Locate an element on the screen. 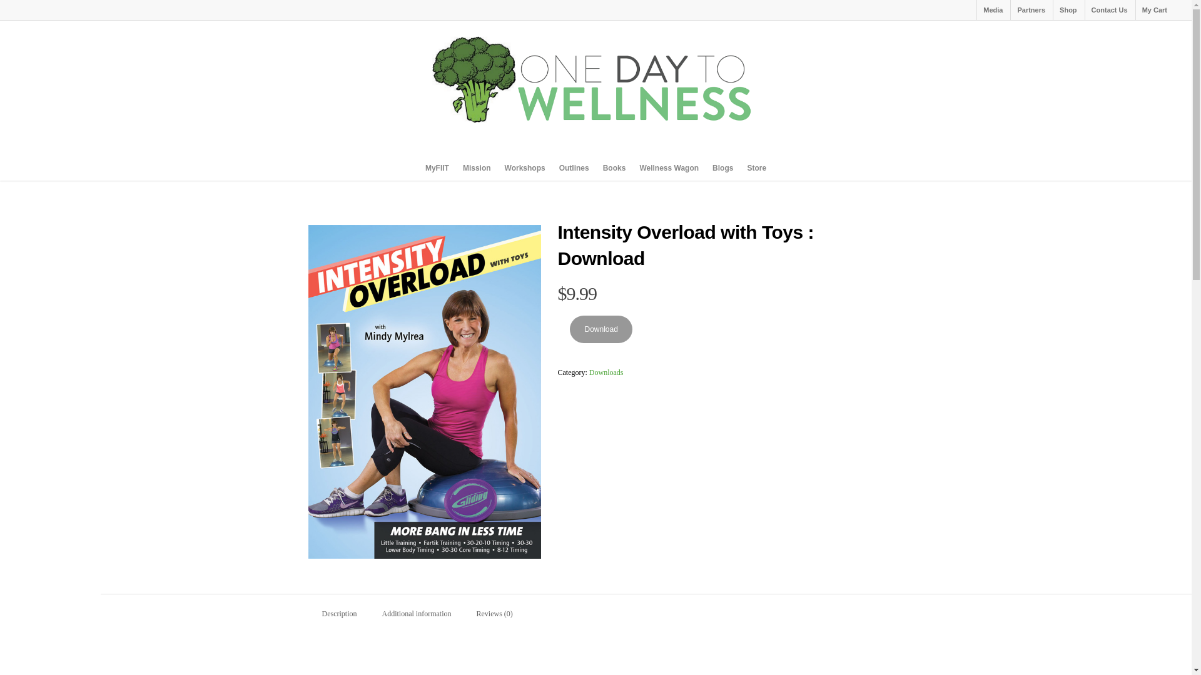 The height and width of the screenshot is (675, 1201). Store is located at coordinates (756, 168).